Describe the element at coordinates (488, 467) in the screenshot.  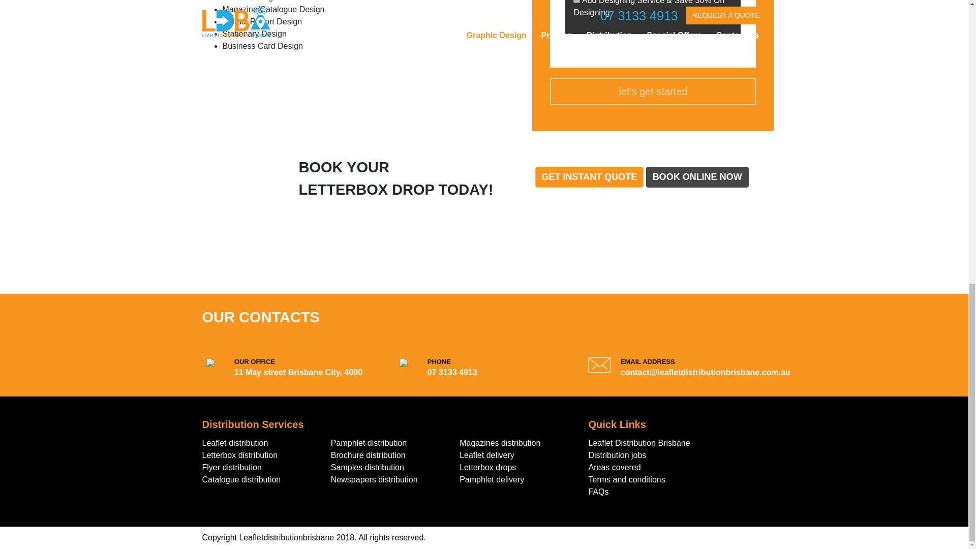
I see `Letterbox drops` at that location.